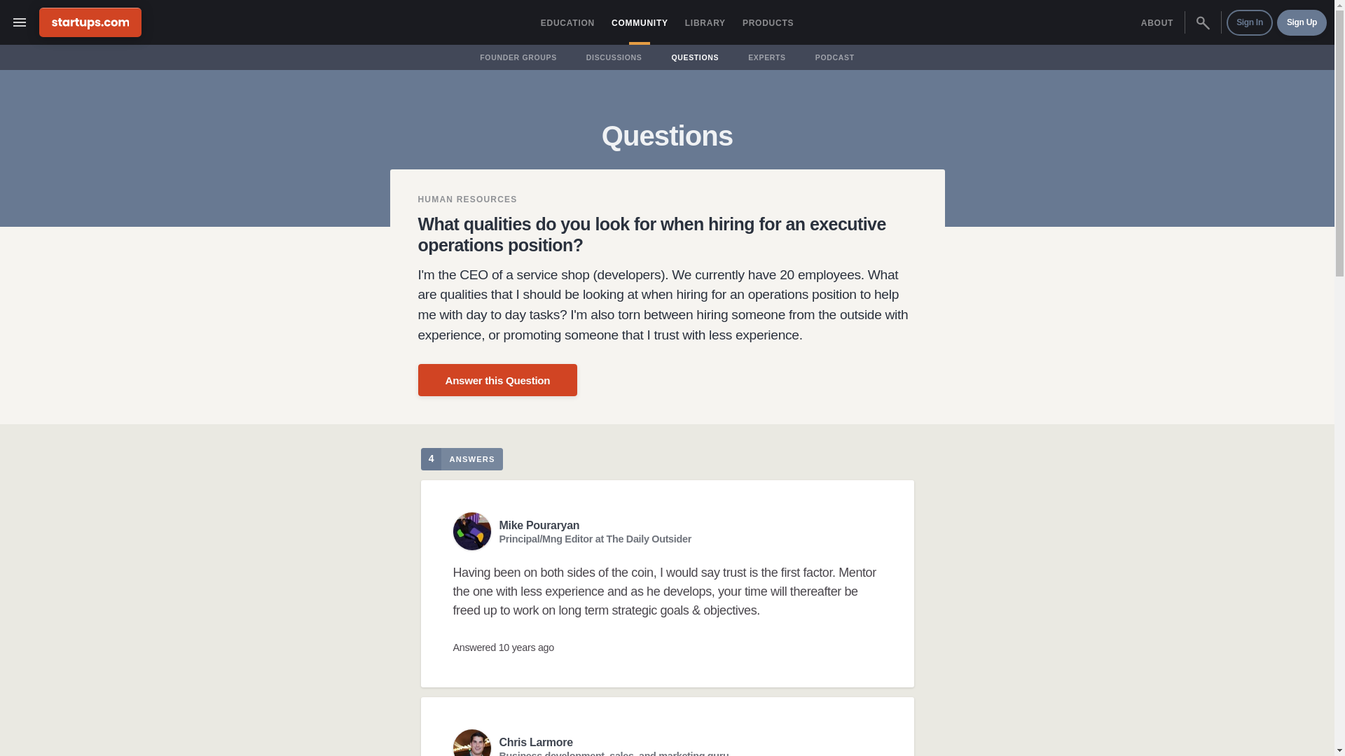 The image size is (1345, 756). What do you see at coordinates (695, 57) in the screenshot?
I see `QUESTIONS` at bounding box center [695, 57].